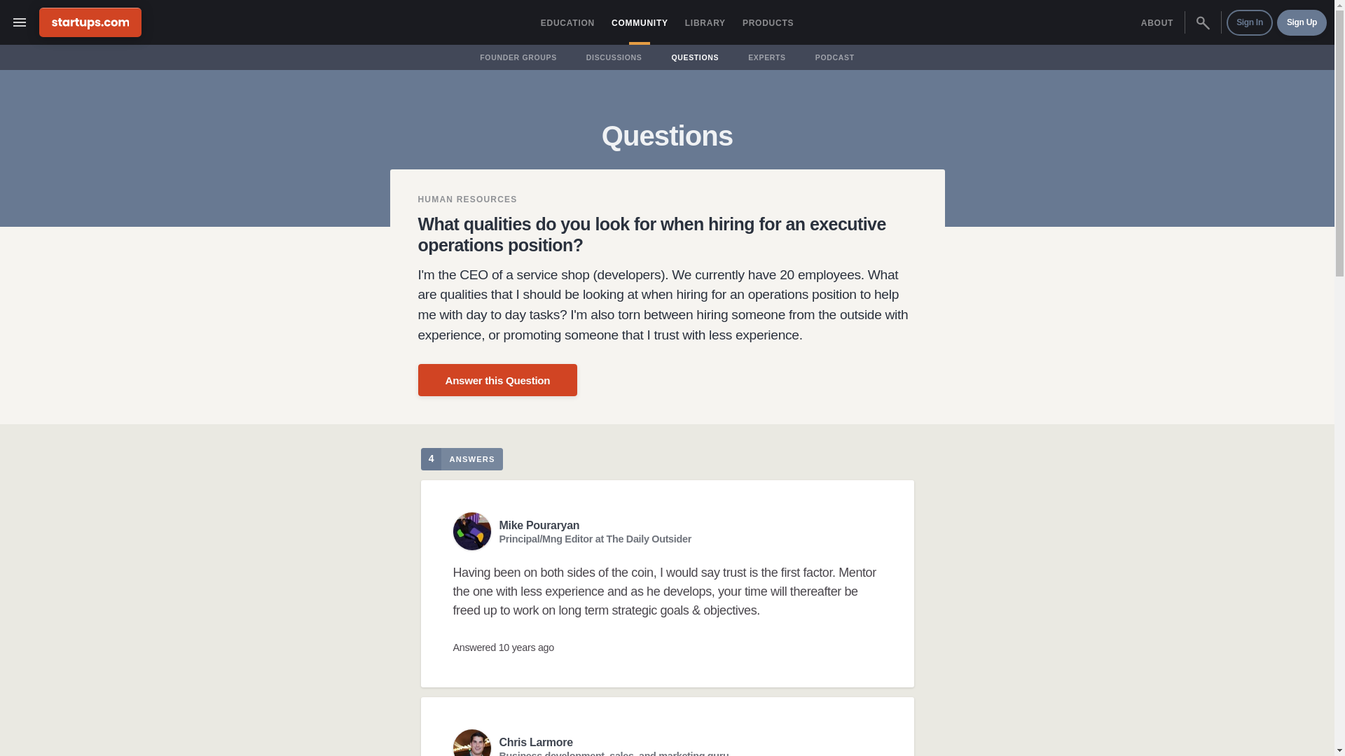 The image size is (1345, 756). What do you see at coordinates (695, 57) in the screenshot?
I see `QUESTIONS` at bounding box center [695, 57].